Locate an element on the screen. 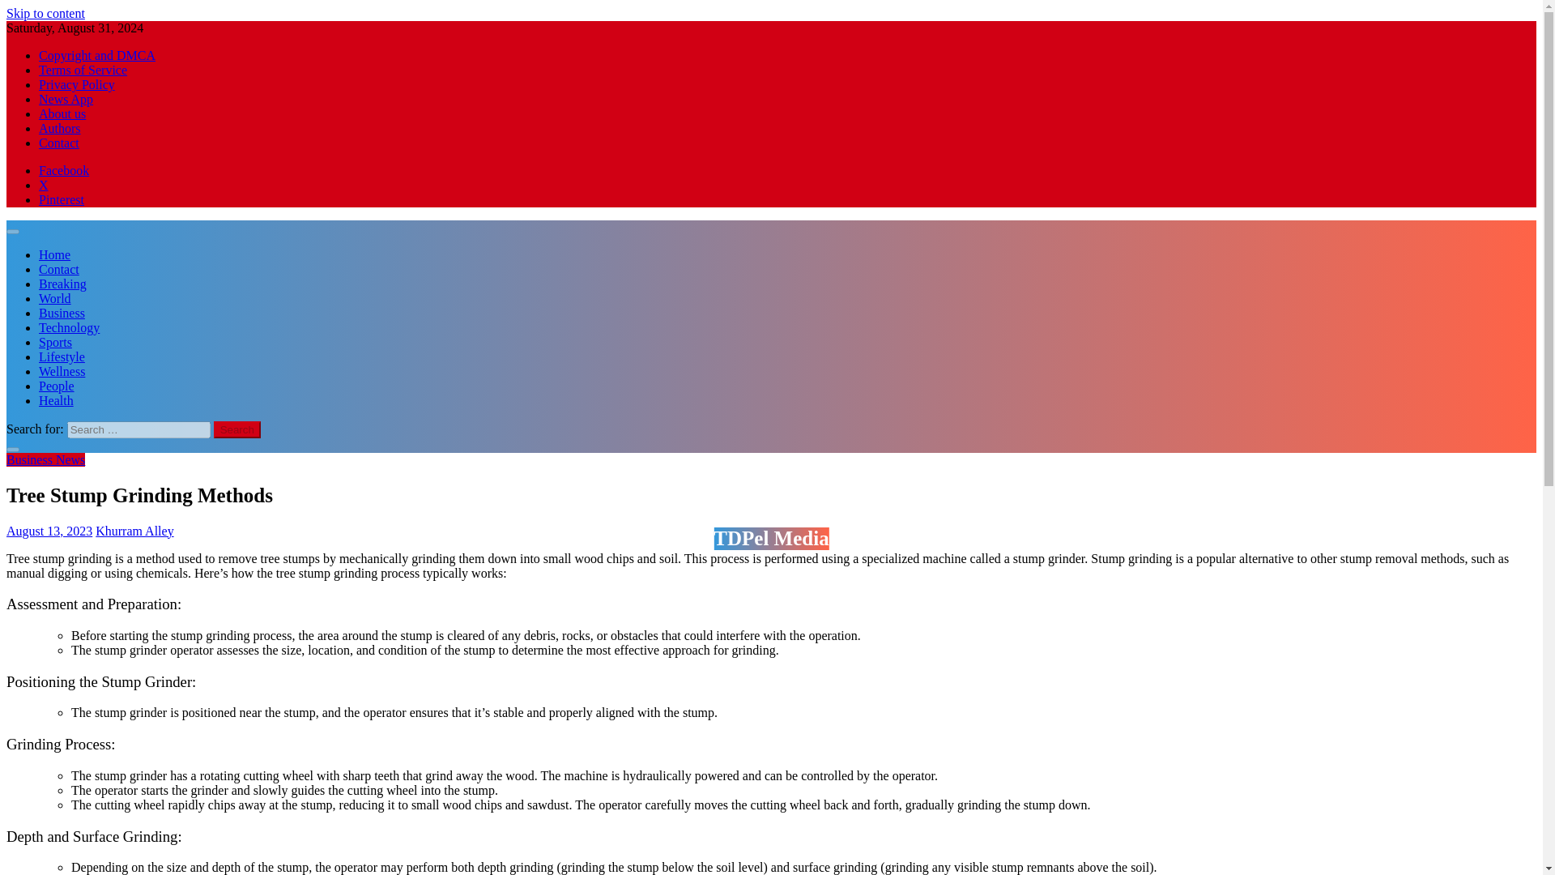 This screenshot has height=875, width=1555. Facebook is located at coordinates (63, 170).